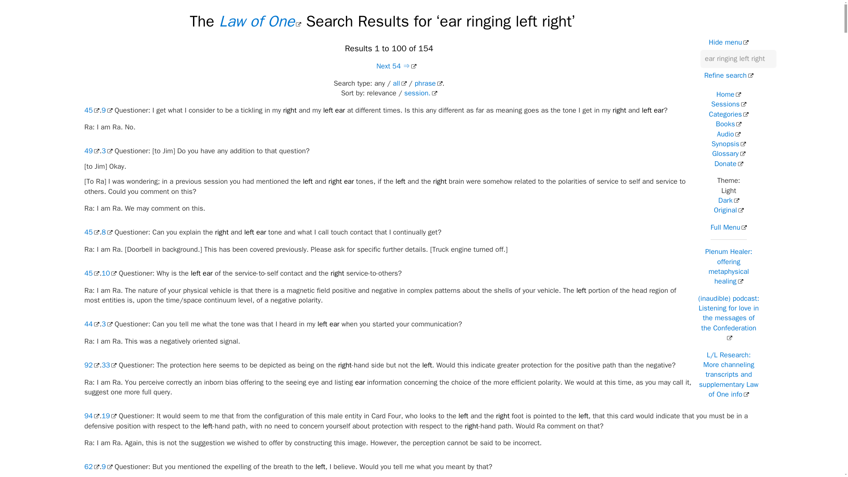 The image size is (848, 477). Describe the element at coordinates (107, 232) in the screenshot. I see `8` at that location.